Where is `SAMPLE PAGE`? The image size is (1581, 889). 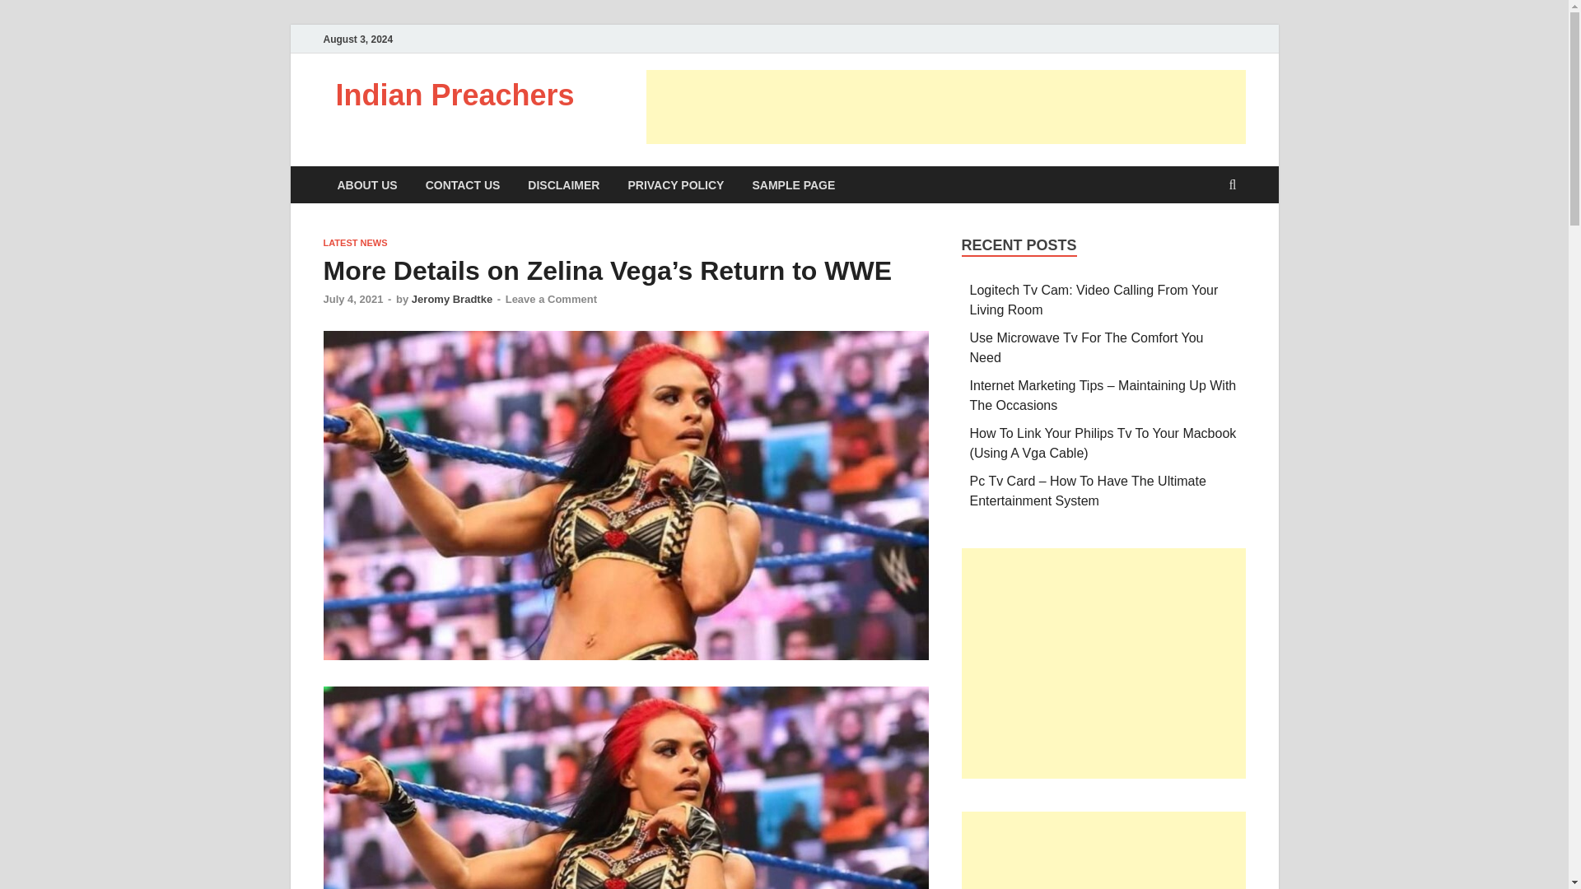 SAMPLE PAGE is located at coordinates (794, 184).